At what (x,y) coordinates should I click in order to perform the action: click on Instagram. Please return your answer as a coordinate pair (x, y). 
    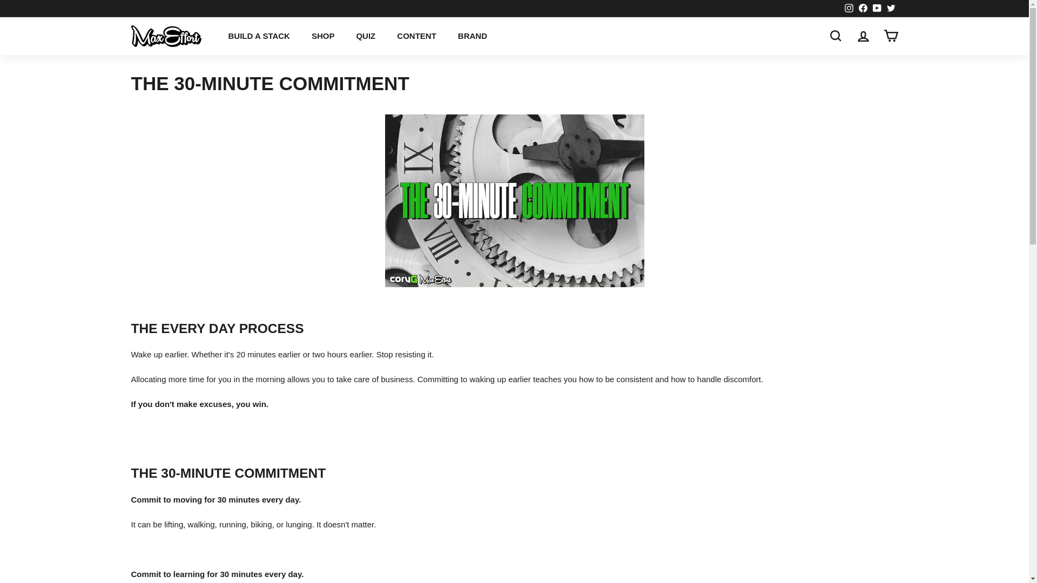
    Looking at the image, I should click on (848, 9).